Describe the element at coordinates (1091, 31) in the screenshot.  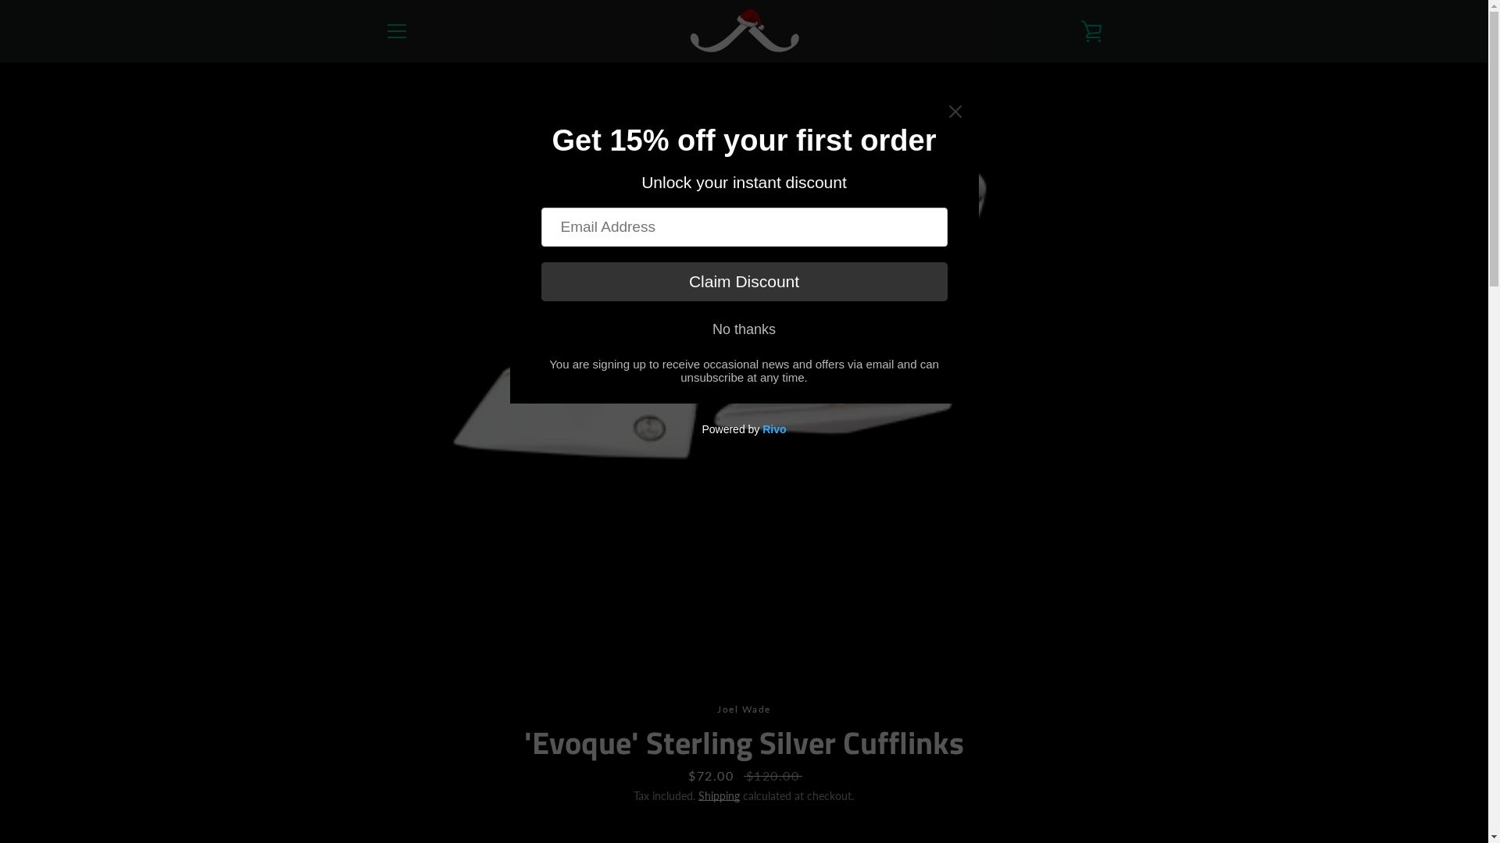
I see `VIEW CART` at that location.